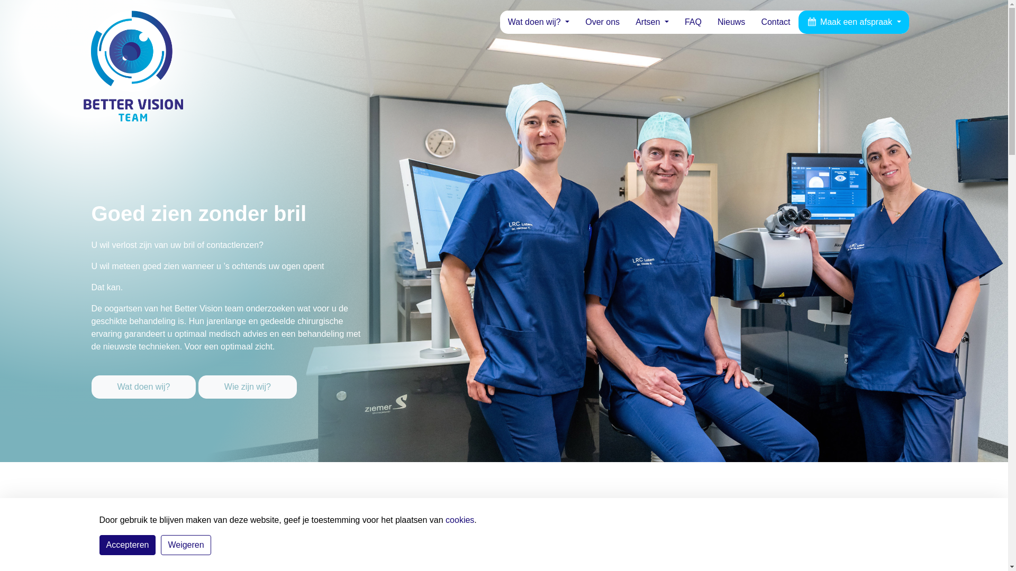 This screenshot has height=571, width=1016. I want to click on Wie zijn wij?, so click(248, 387).